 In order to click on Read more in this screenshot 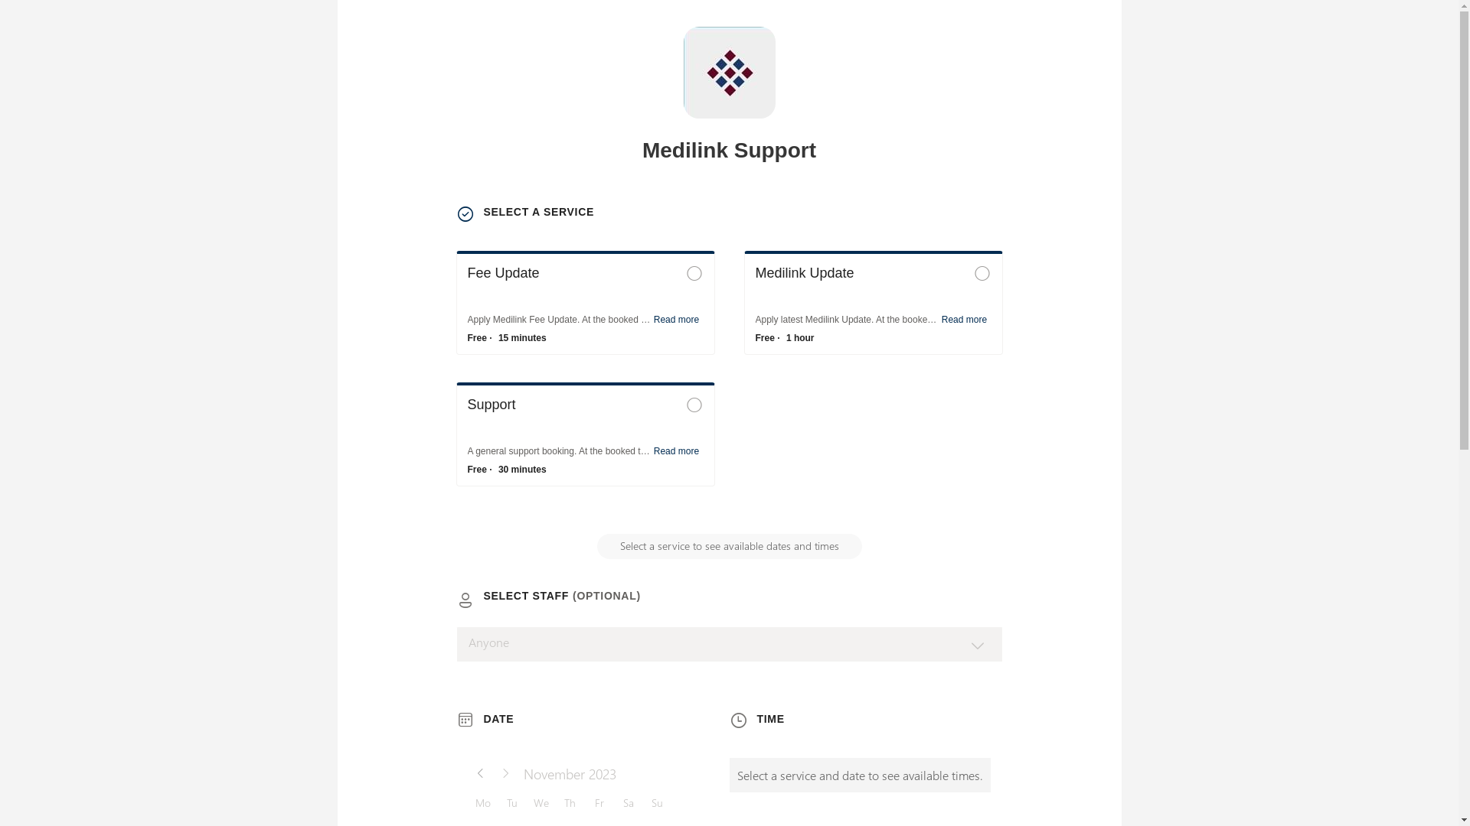, I will do `click(677, 320)`.